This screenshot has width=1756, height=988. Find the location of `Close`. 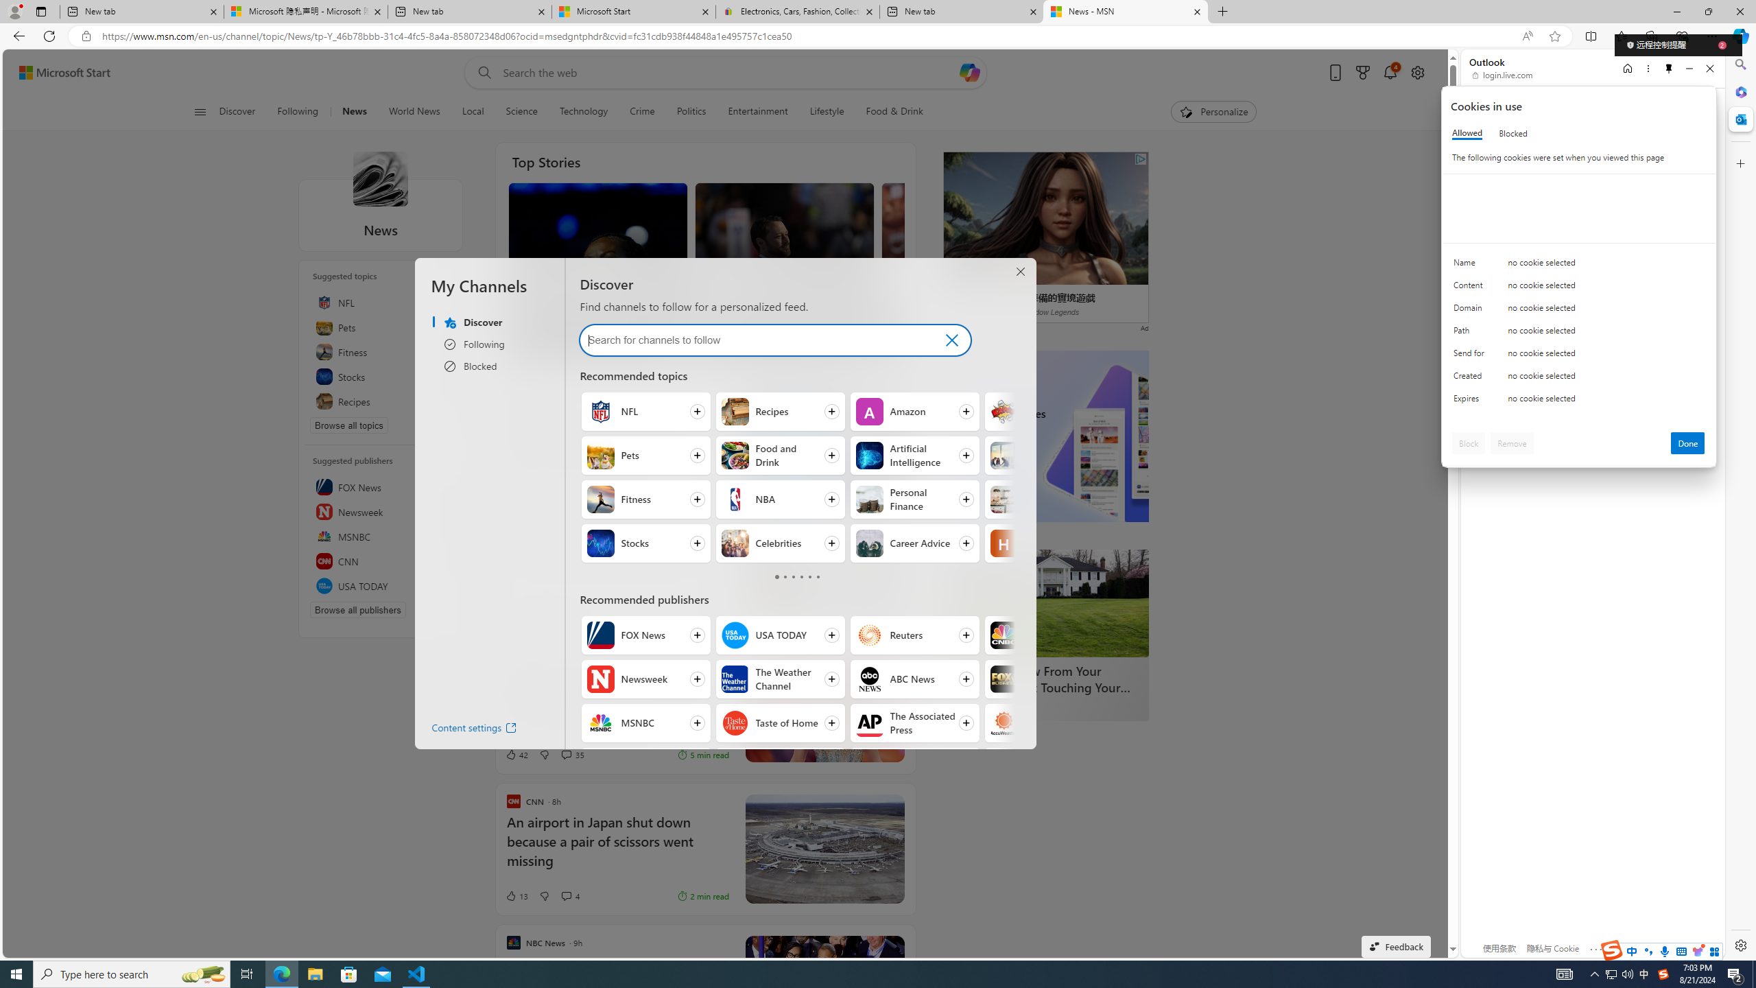

Close is located at coordinates (1709, 69).